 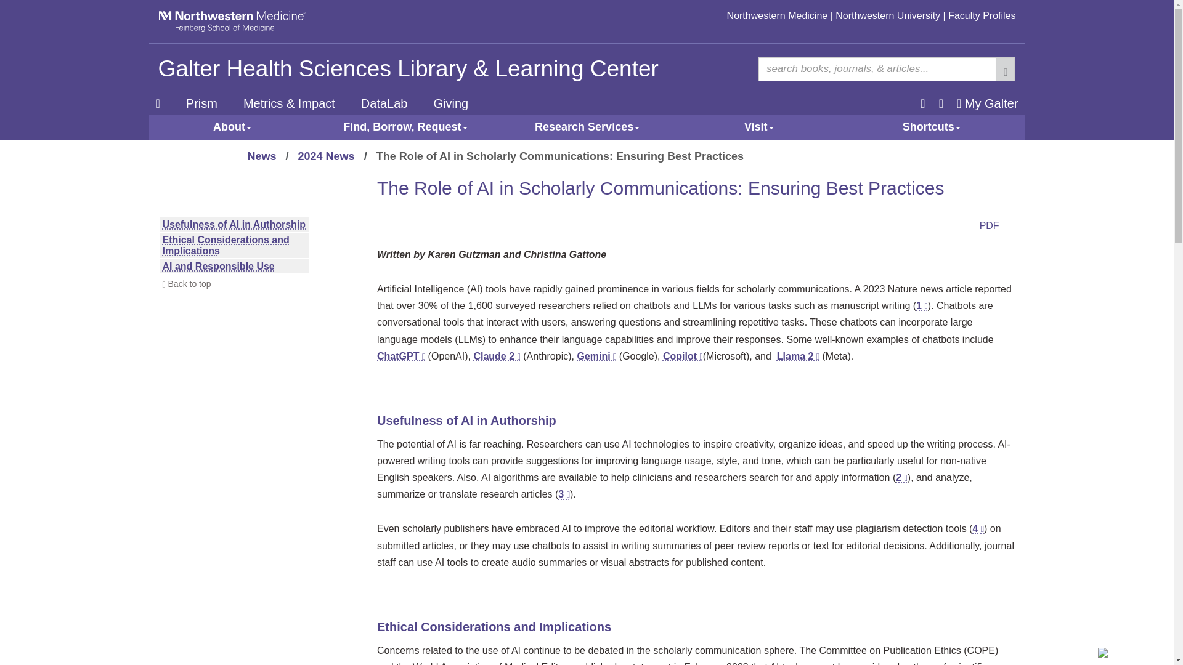 What do you see at coordinates (982, 15) in the screenshot?
I see `Faculty Profiles` at bounding box center [982, 15].